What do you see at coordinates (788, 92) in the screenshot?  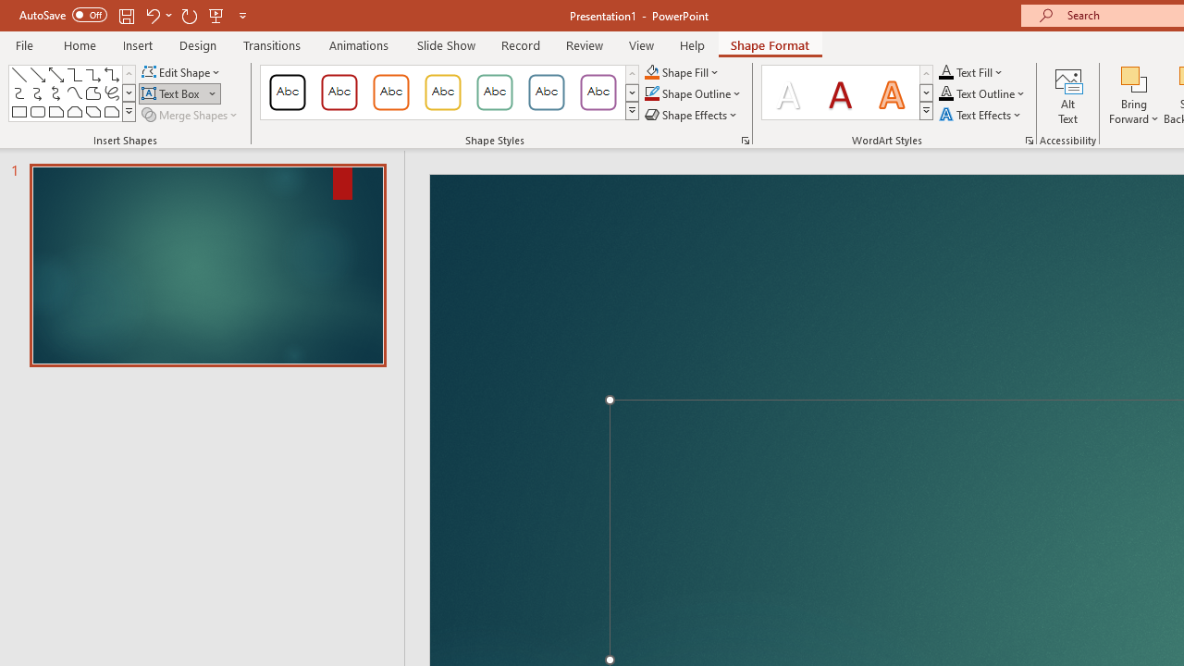 I see `Fill: White, Text color 1; Shadow` at bounding box center [788, 92].